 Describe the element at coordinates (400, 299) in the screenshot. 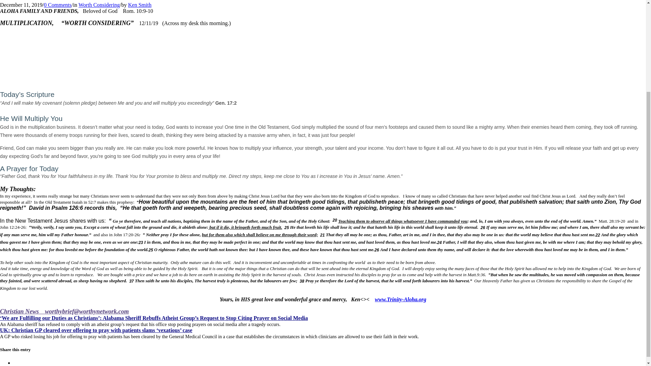

I see `www.Trinity-Aloha.org` at that location.